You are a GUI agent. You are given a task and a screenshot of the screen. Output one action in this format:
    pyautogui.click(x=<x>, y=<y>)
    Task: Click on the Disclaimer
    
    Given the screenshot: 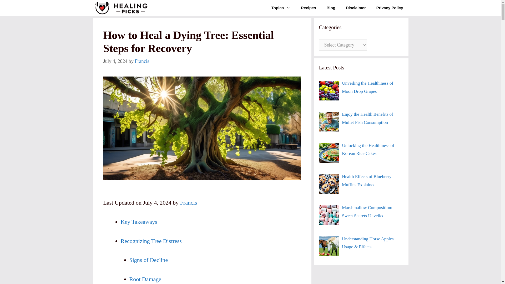 What is the action you would take?
    pyautogui.click(x=356, y=8)
    